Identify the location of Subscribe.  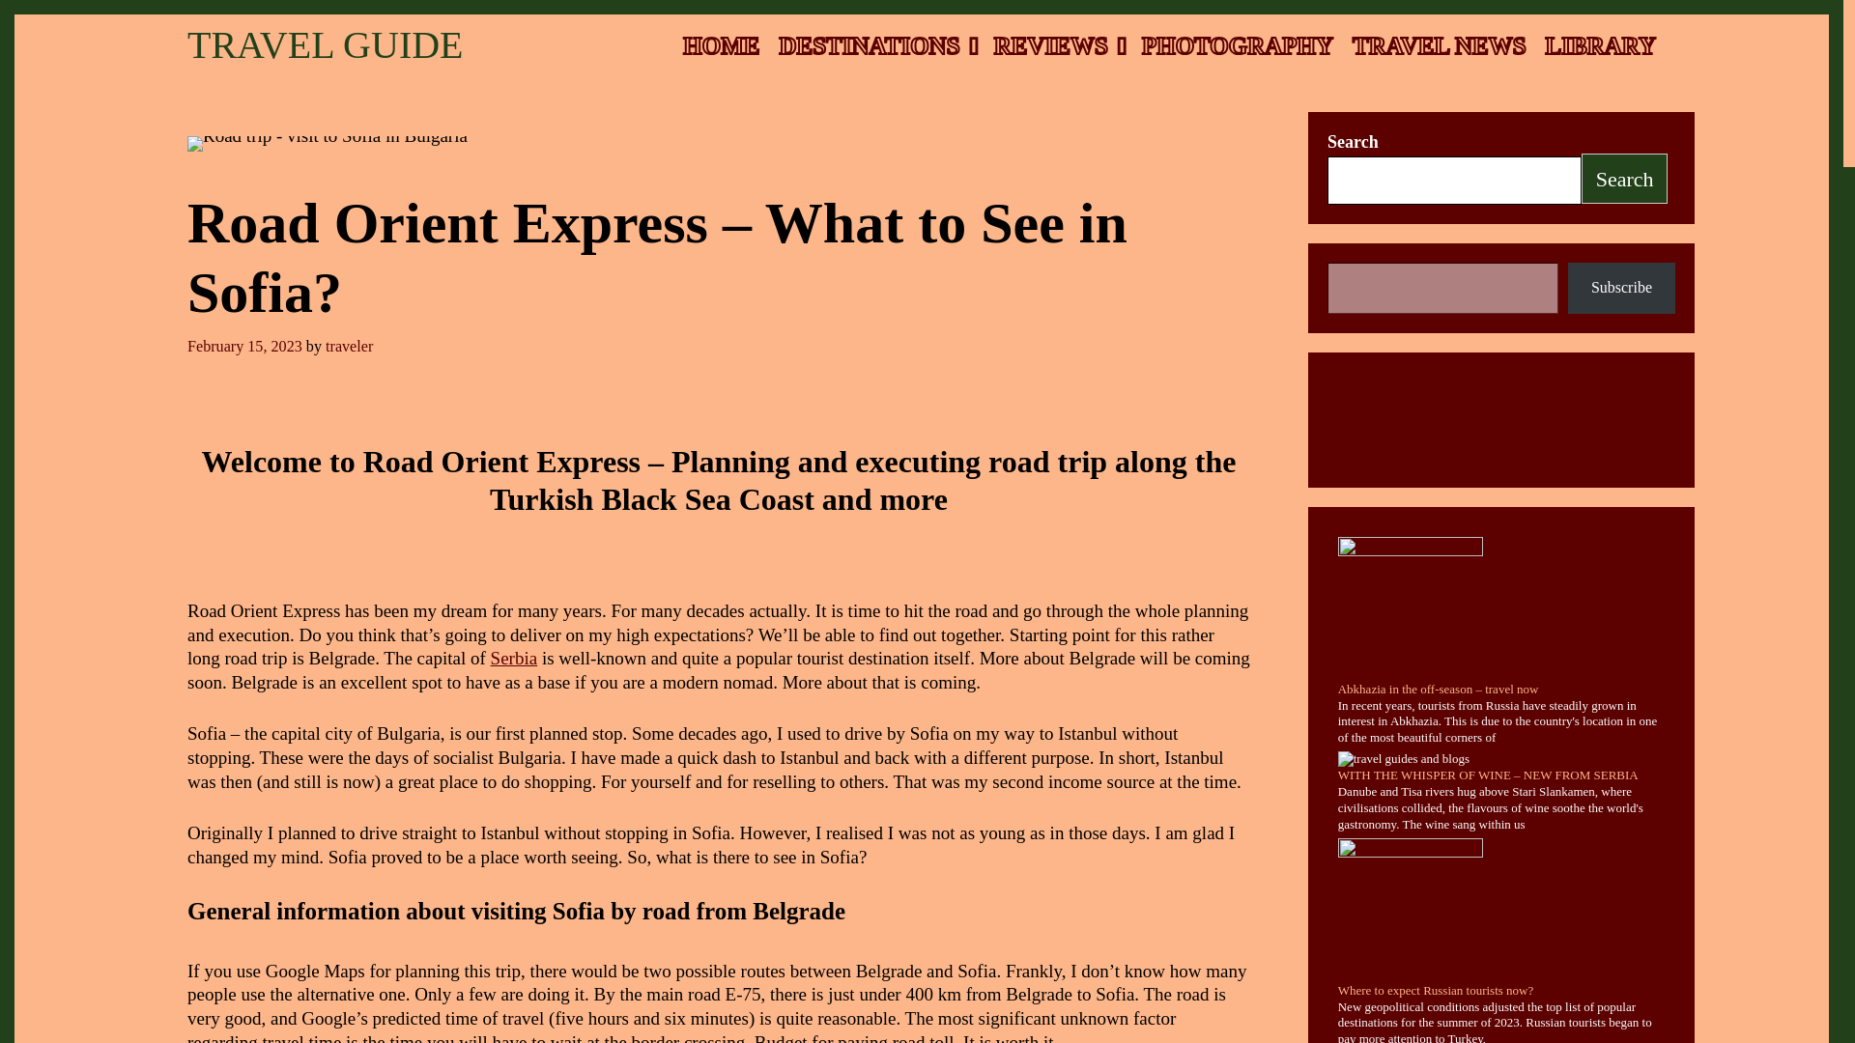
(1621, 288).